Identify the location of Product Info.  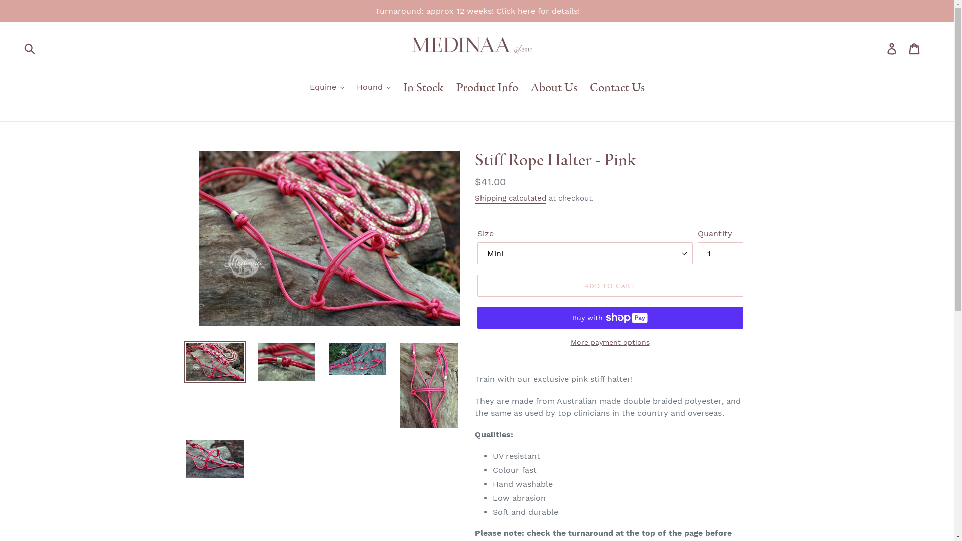
(487, 88).